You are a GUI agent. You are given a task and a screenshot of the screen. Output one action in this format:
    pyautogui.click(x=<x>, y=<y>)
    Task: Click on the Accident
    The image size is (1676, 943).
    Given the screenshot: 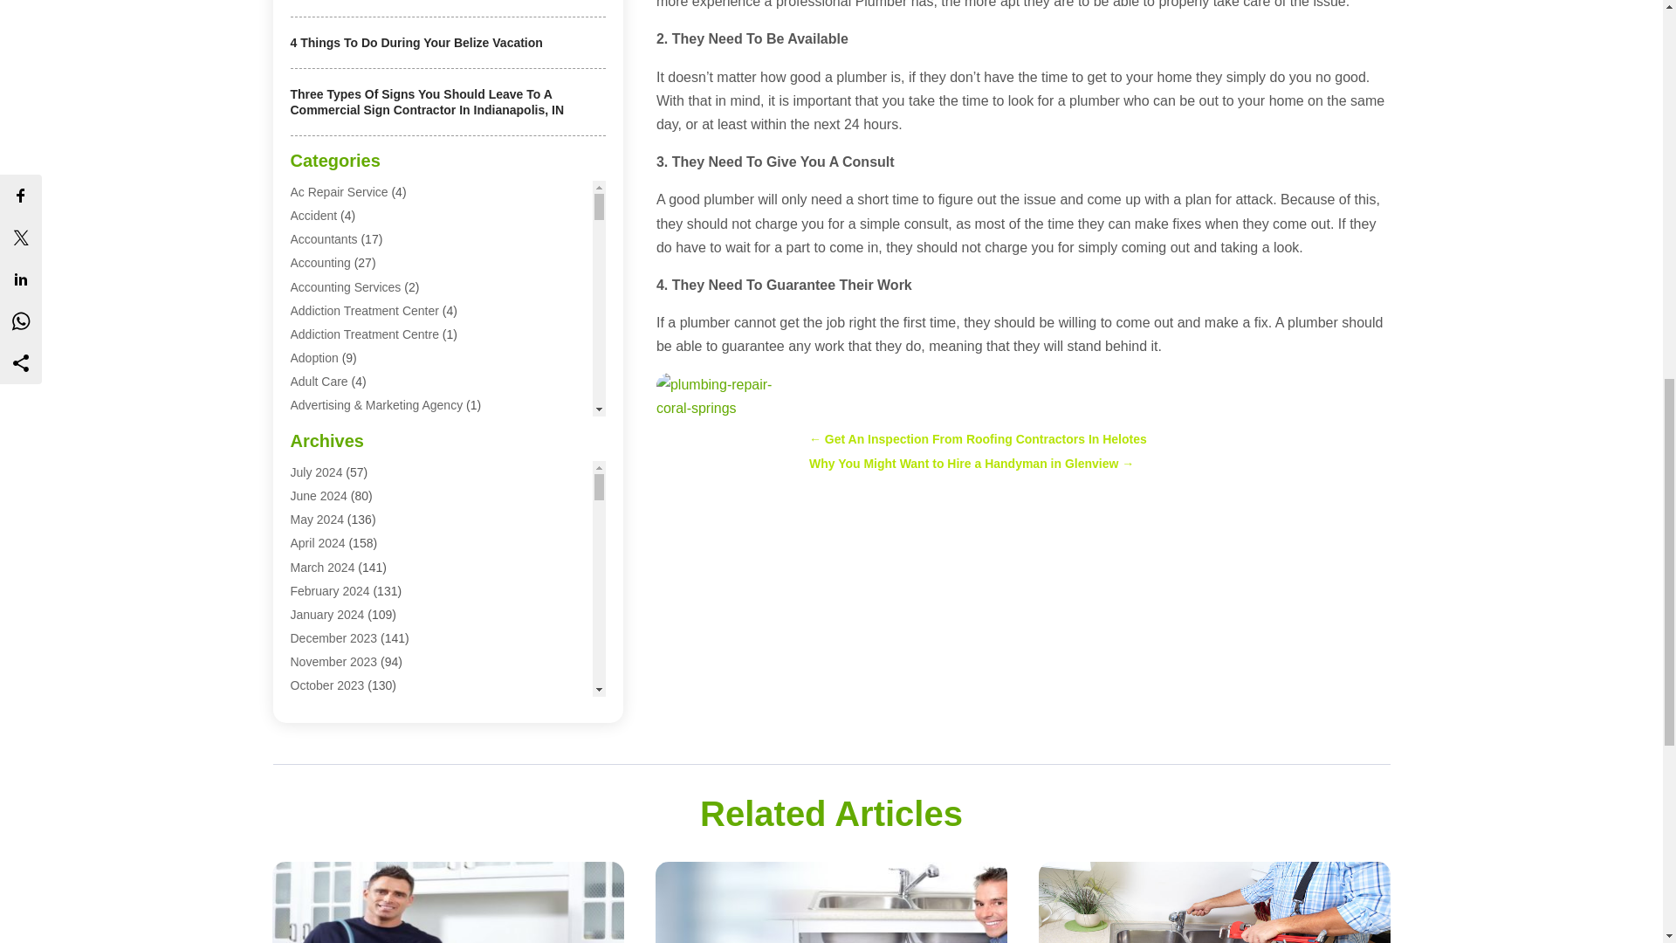 What is the action you would take?
    pyautogui.click(x=313, y=215)
    